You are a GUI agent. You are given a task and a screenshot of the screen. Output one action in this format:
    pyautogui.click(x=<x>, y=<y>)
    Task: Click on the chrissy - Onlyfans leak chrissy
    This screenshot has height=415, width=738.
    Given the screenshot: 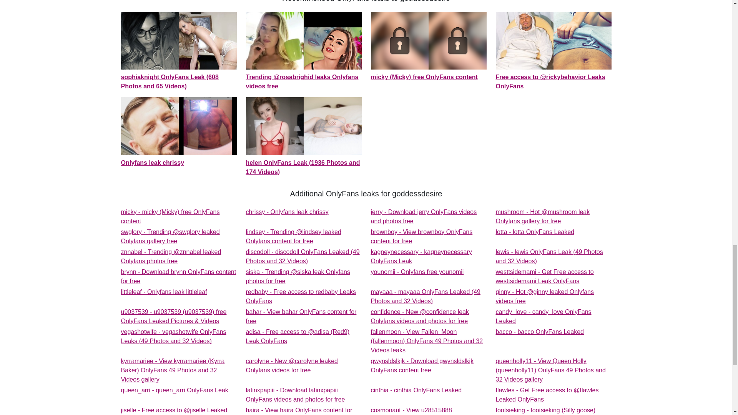 What is the action you would take?
    pyautogui.click(x=421, y=256)
    